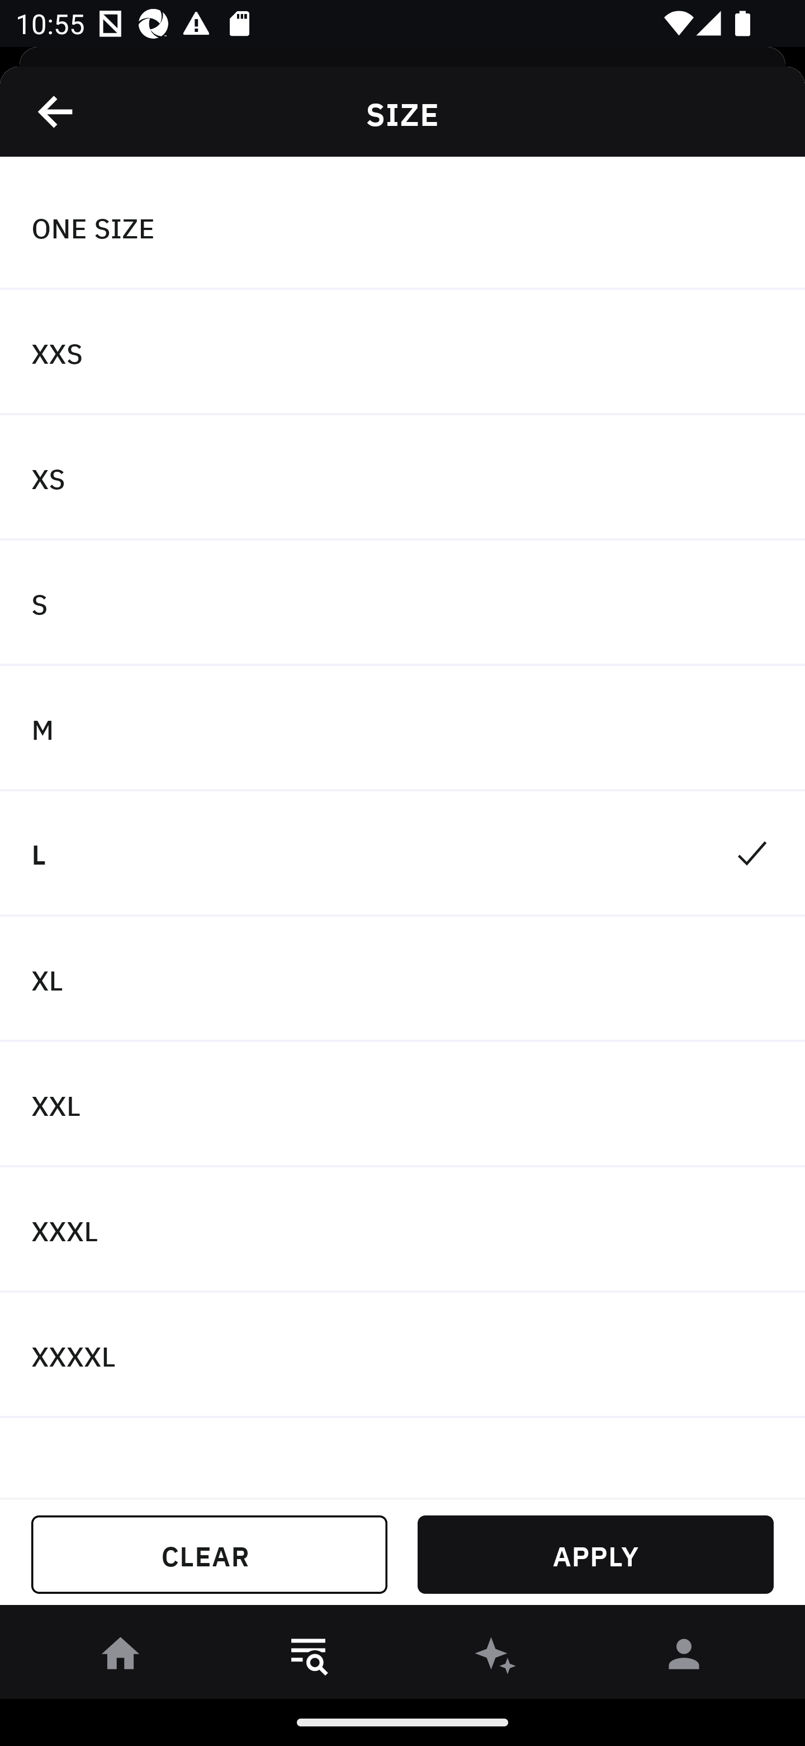 This screenshot has height=1746, width=805. What do you see at coordinates (684, 1658) in the screenshot?
I see `󰀄` at bounding box center [684, 1658].